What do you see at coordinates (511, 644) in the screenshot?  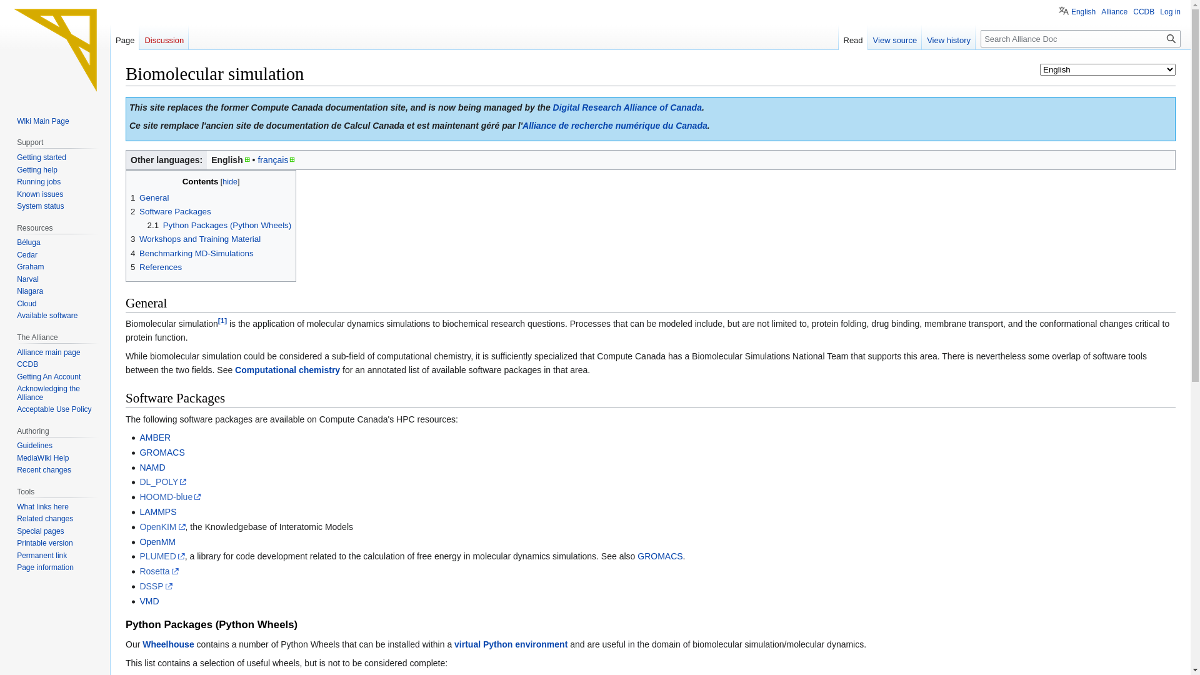 I see `virtual Python environment` at bounding box center [511, 644].